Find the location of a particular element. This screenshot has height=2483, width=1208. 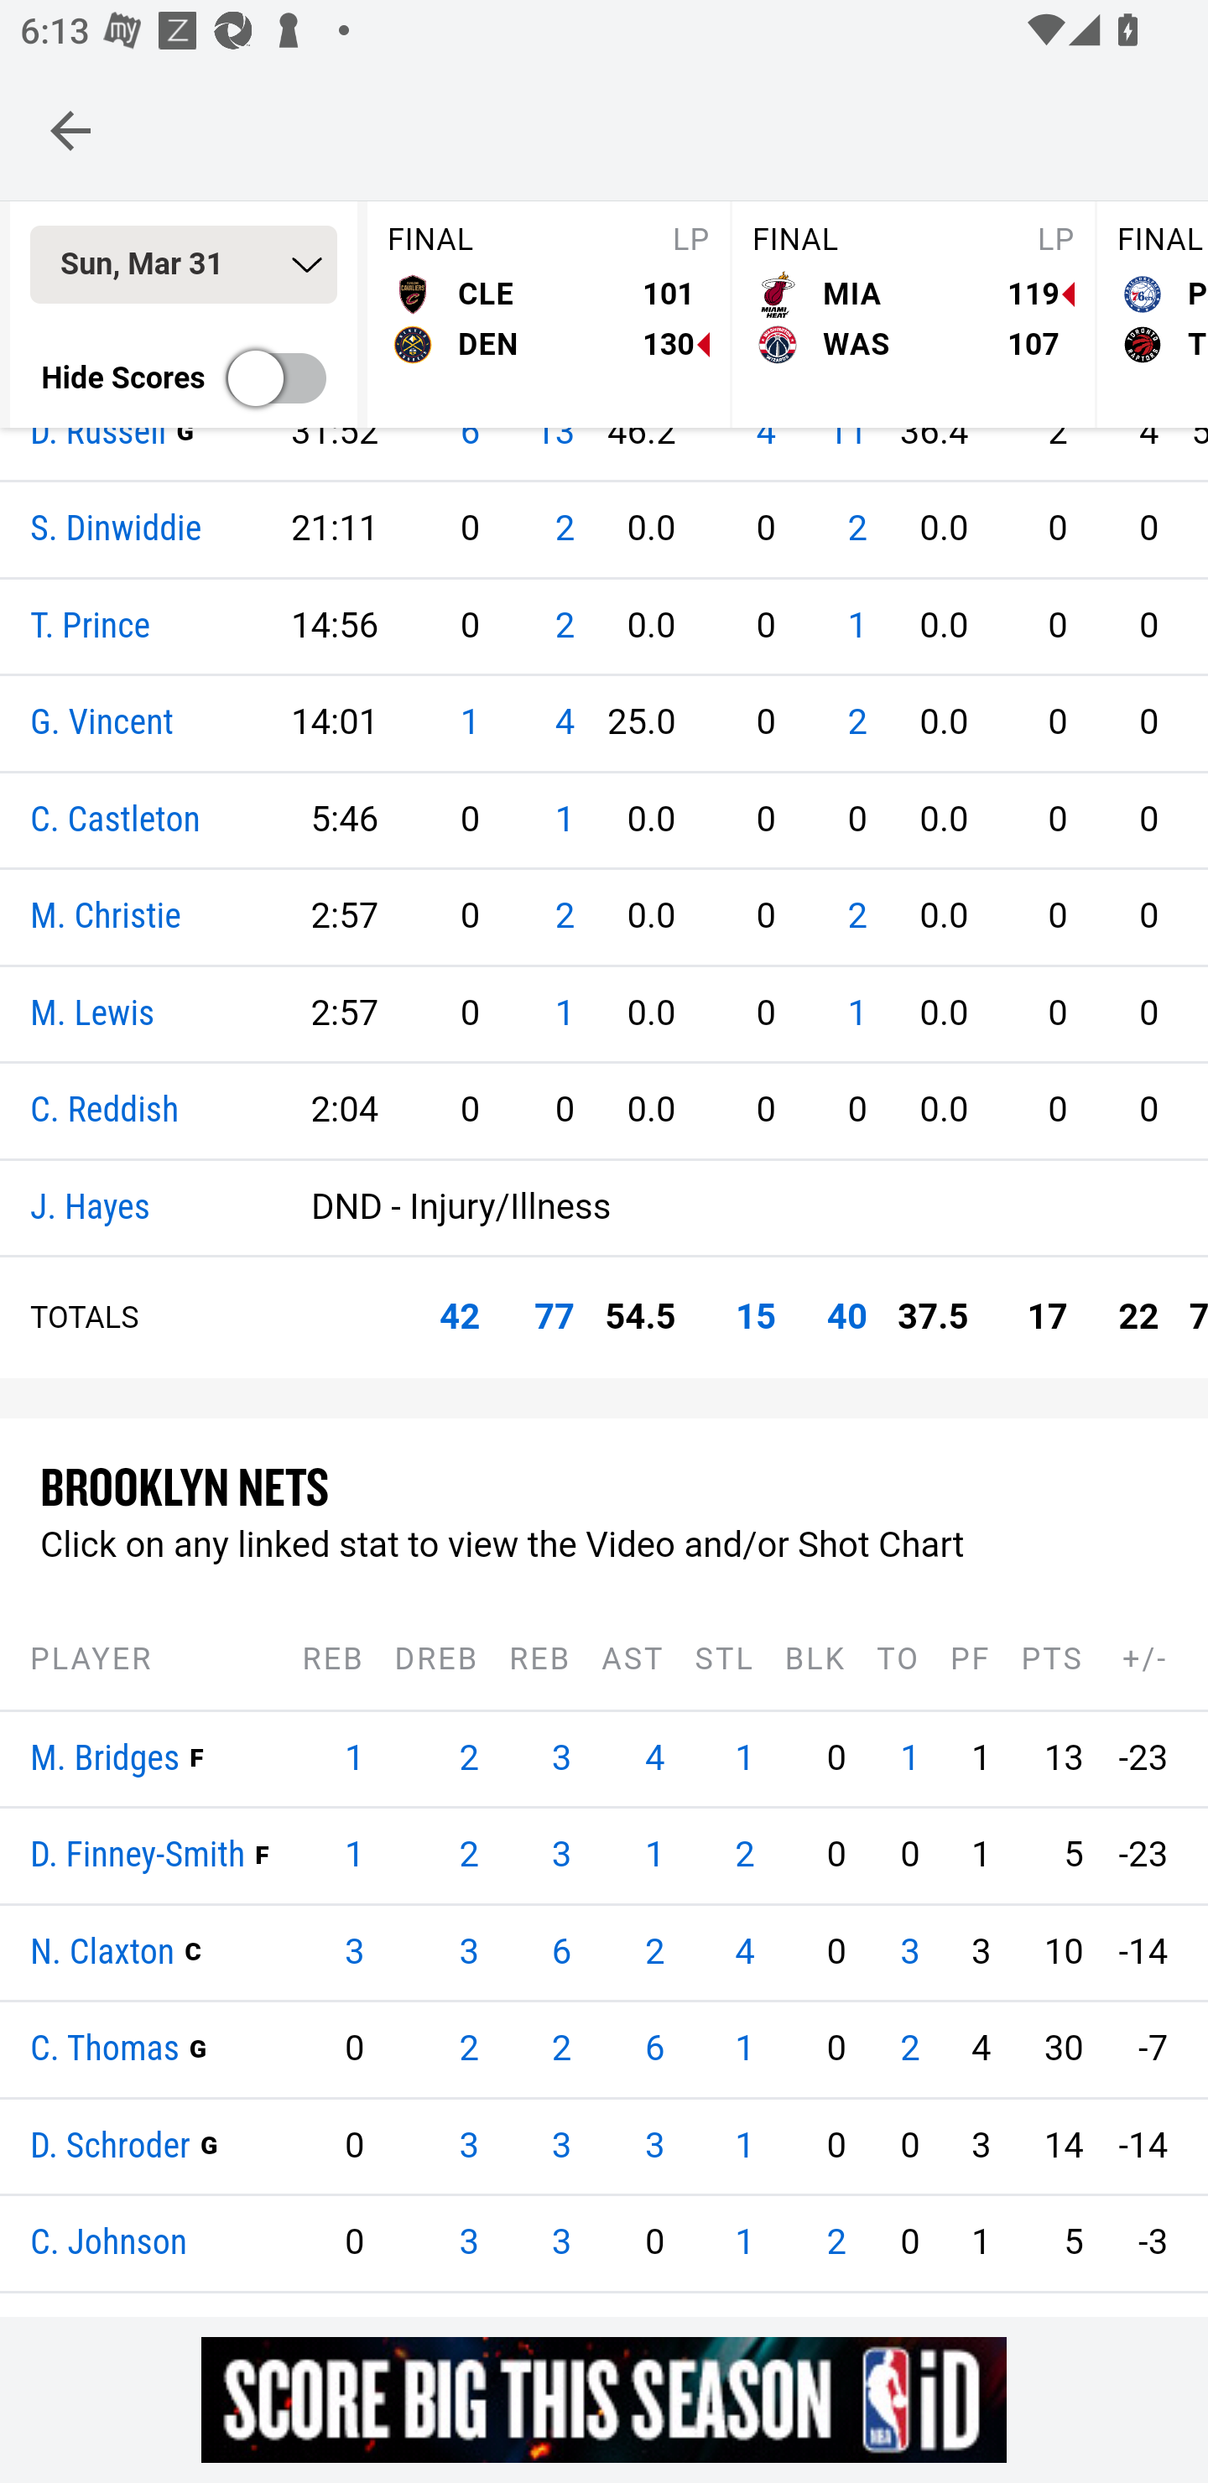

D. Finney-Smith D .  Finney-Smith is located at coordinates (138, 1857).